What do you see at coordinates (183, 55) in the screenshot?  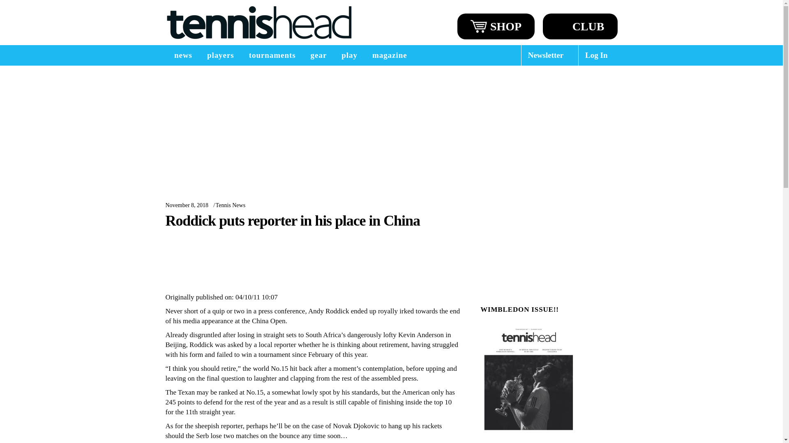 I see `news` at bounding box center [183, 55].